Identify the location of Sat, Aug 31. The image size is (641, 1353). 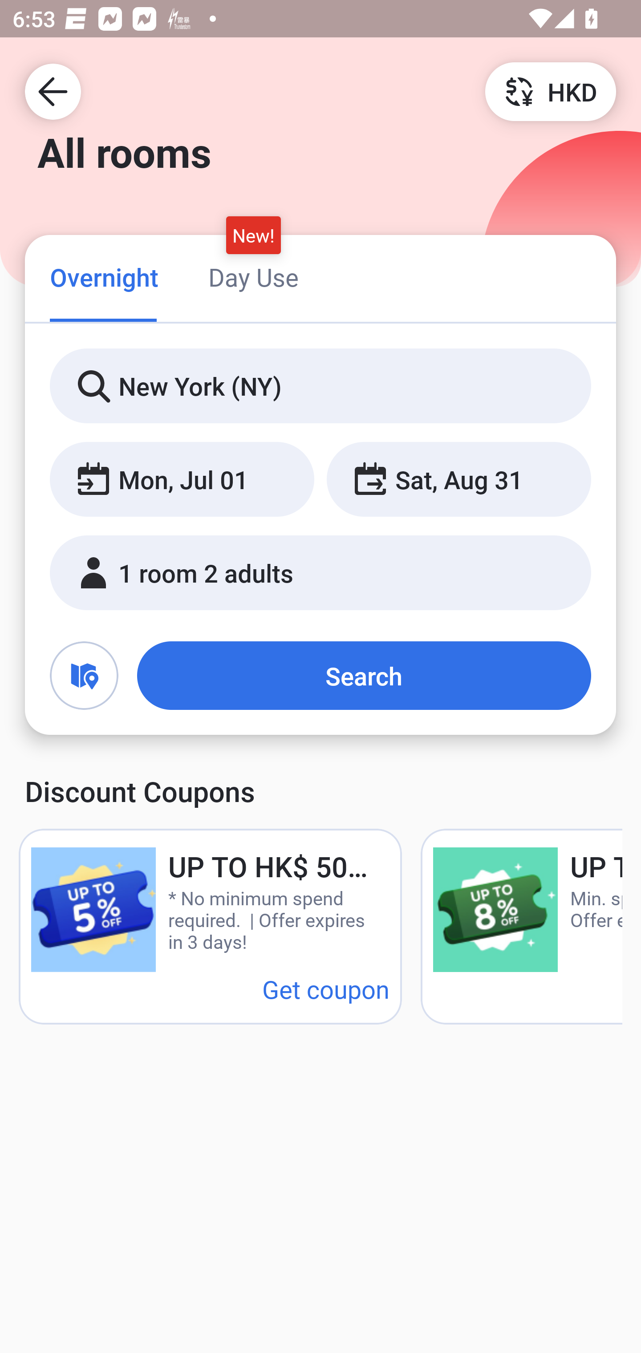
(458, 480).